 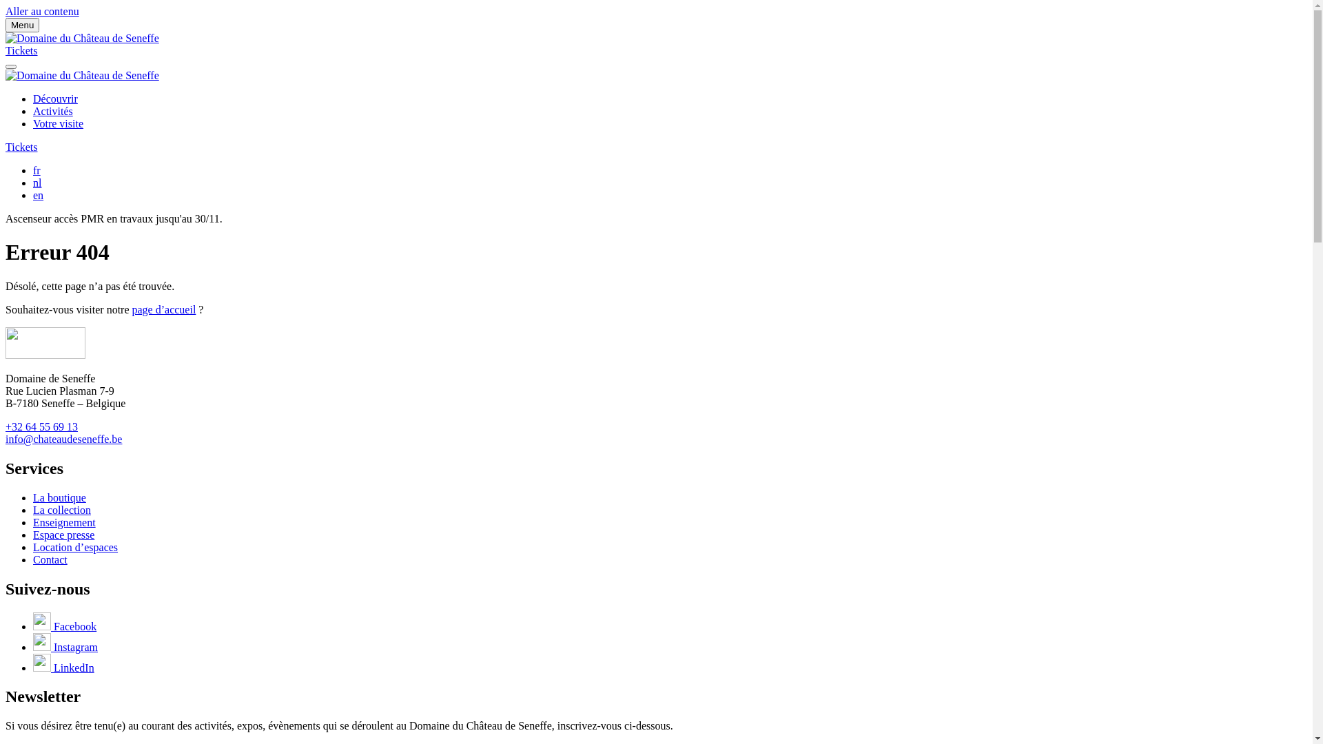 What do you see at coordinates (63, 535) in the screenshot?
I see `Espace presse` at bounding box center [63, 535].